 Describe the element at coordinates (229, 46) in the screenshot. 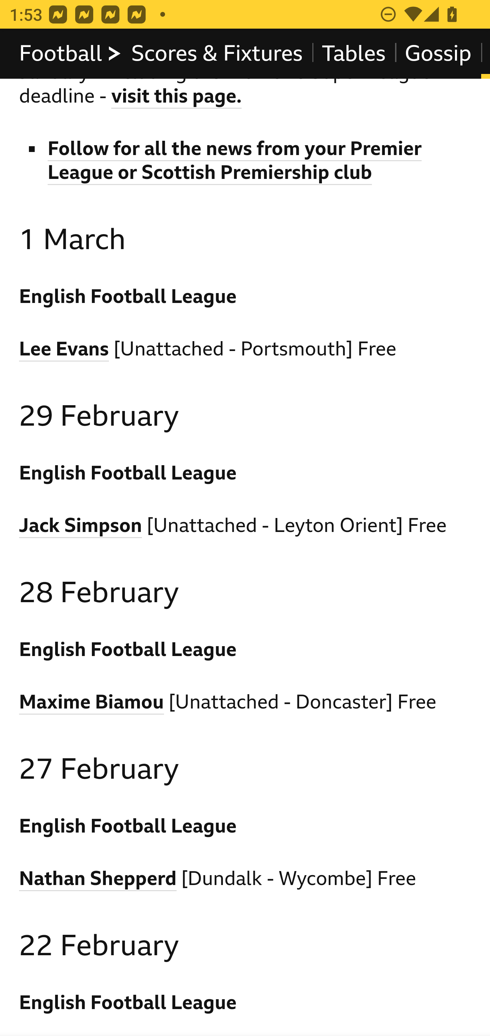

I see `today's gossip column,` at that location.